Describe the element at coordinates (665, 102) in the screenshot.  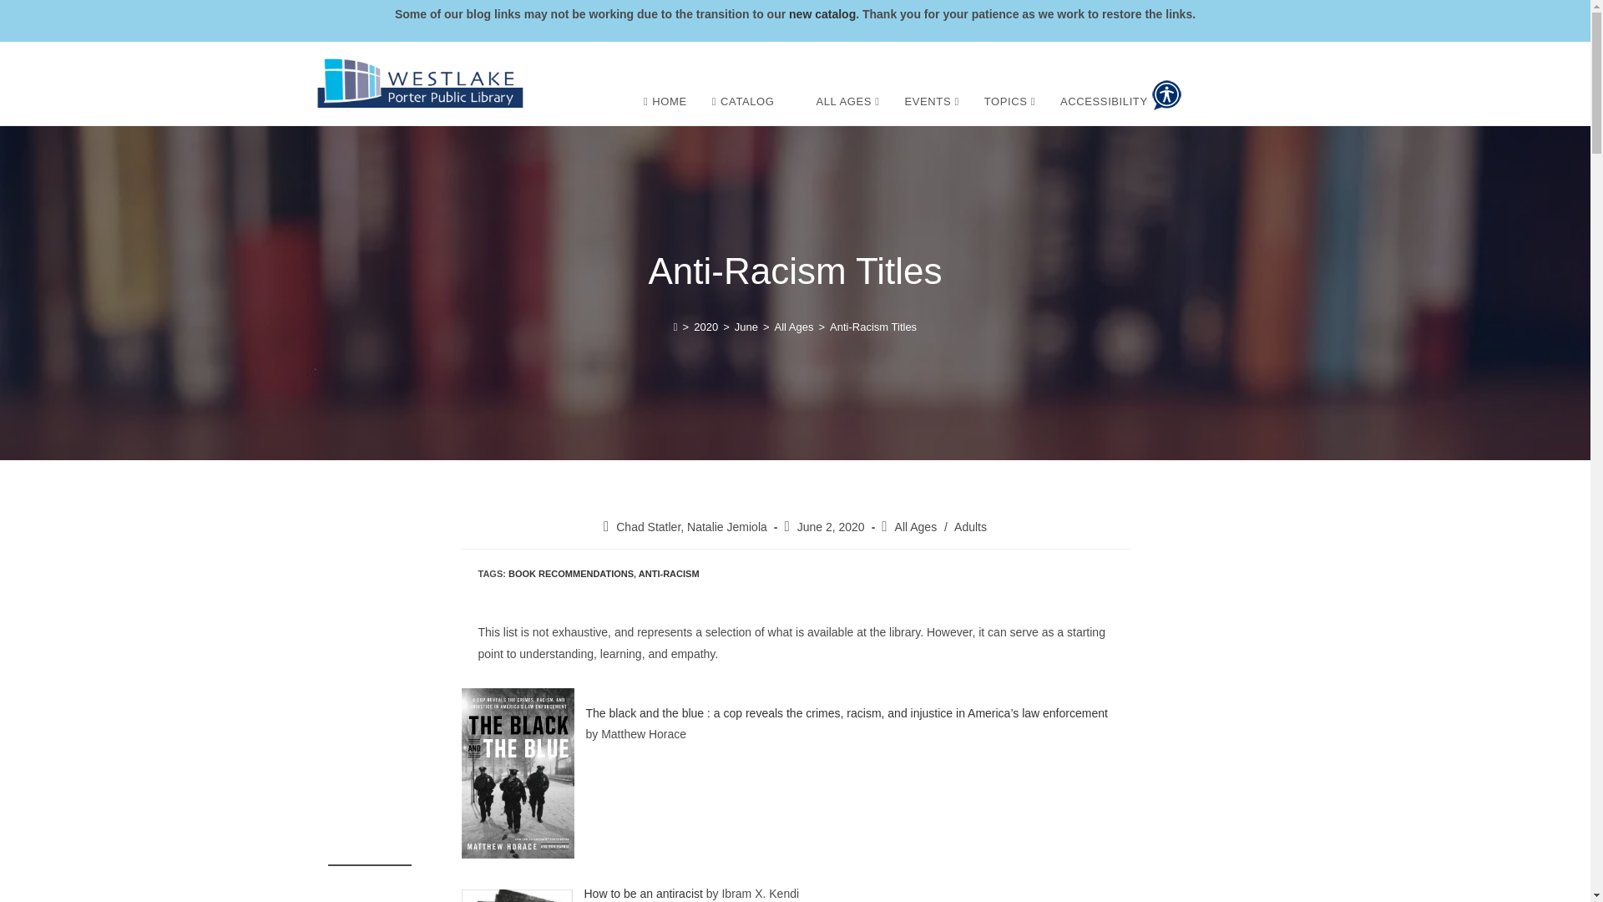
I see `HOME` at that location.